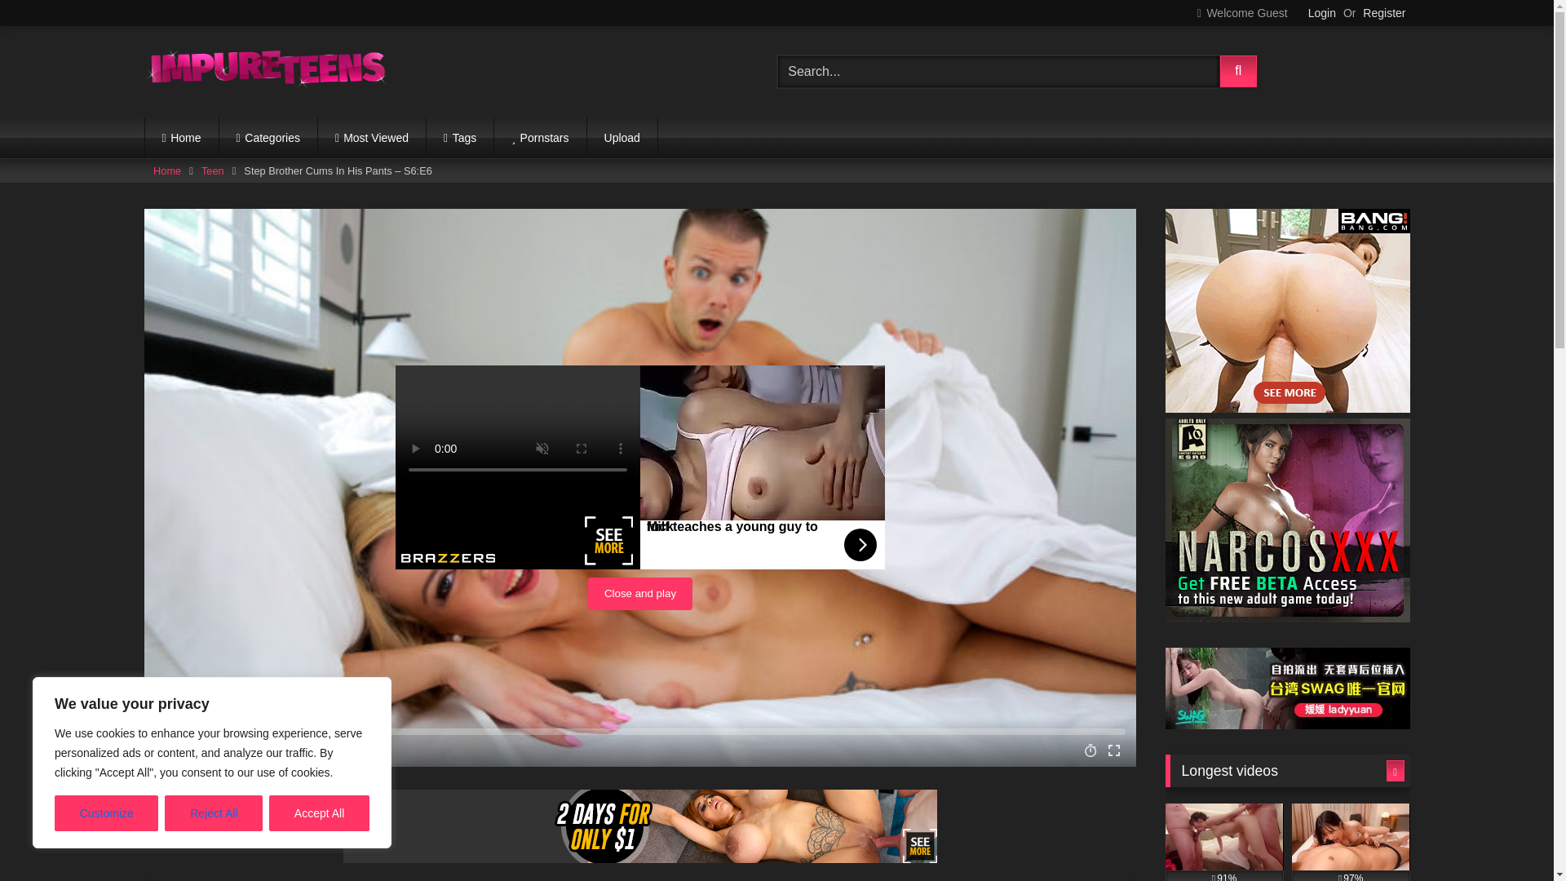 The height and width of the screenshot is (881, 1566). I want to click on Upload, so click(622, 137).